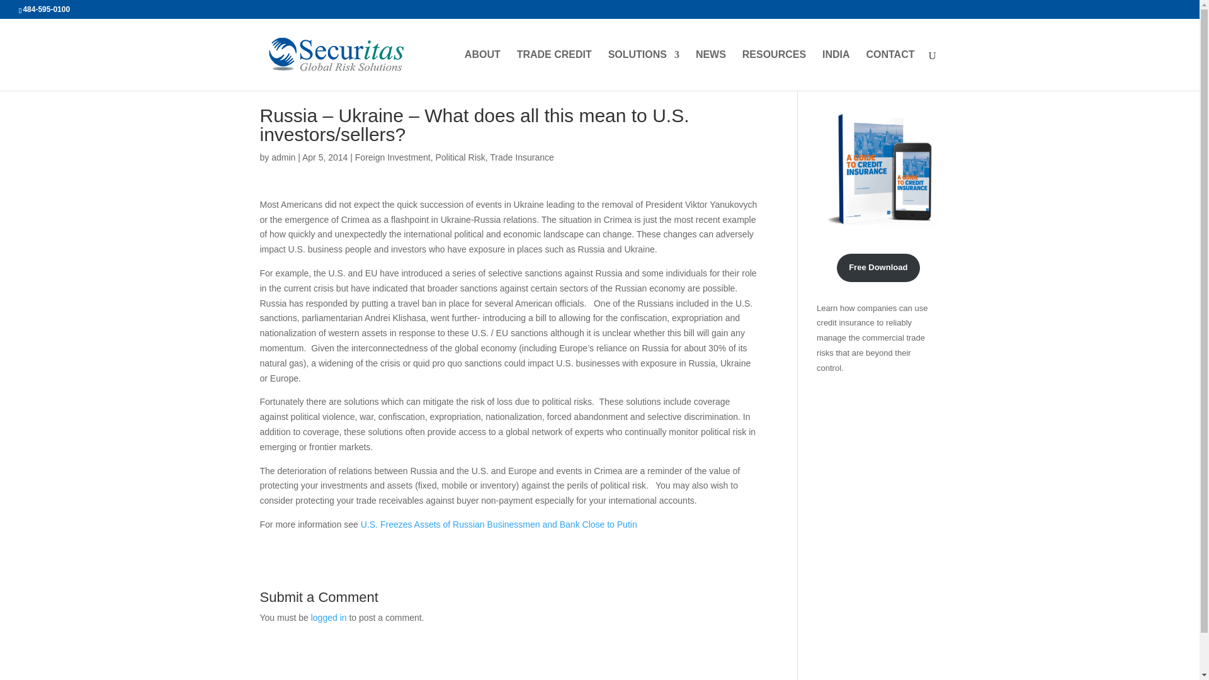  What do you see at coordinates (644, 70) in the screenshot?
I see `SOLUTIONS` at bounding box center [644, 70].